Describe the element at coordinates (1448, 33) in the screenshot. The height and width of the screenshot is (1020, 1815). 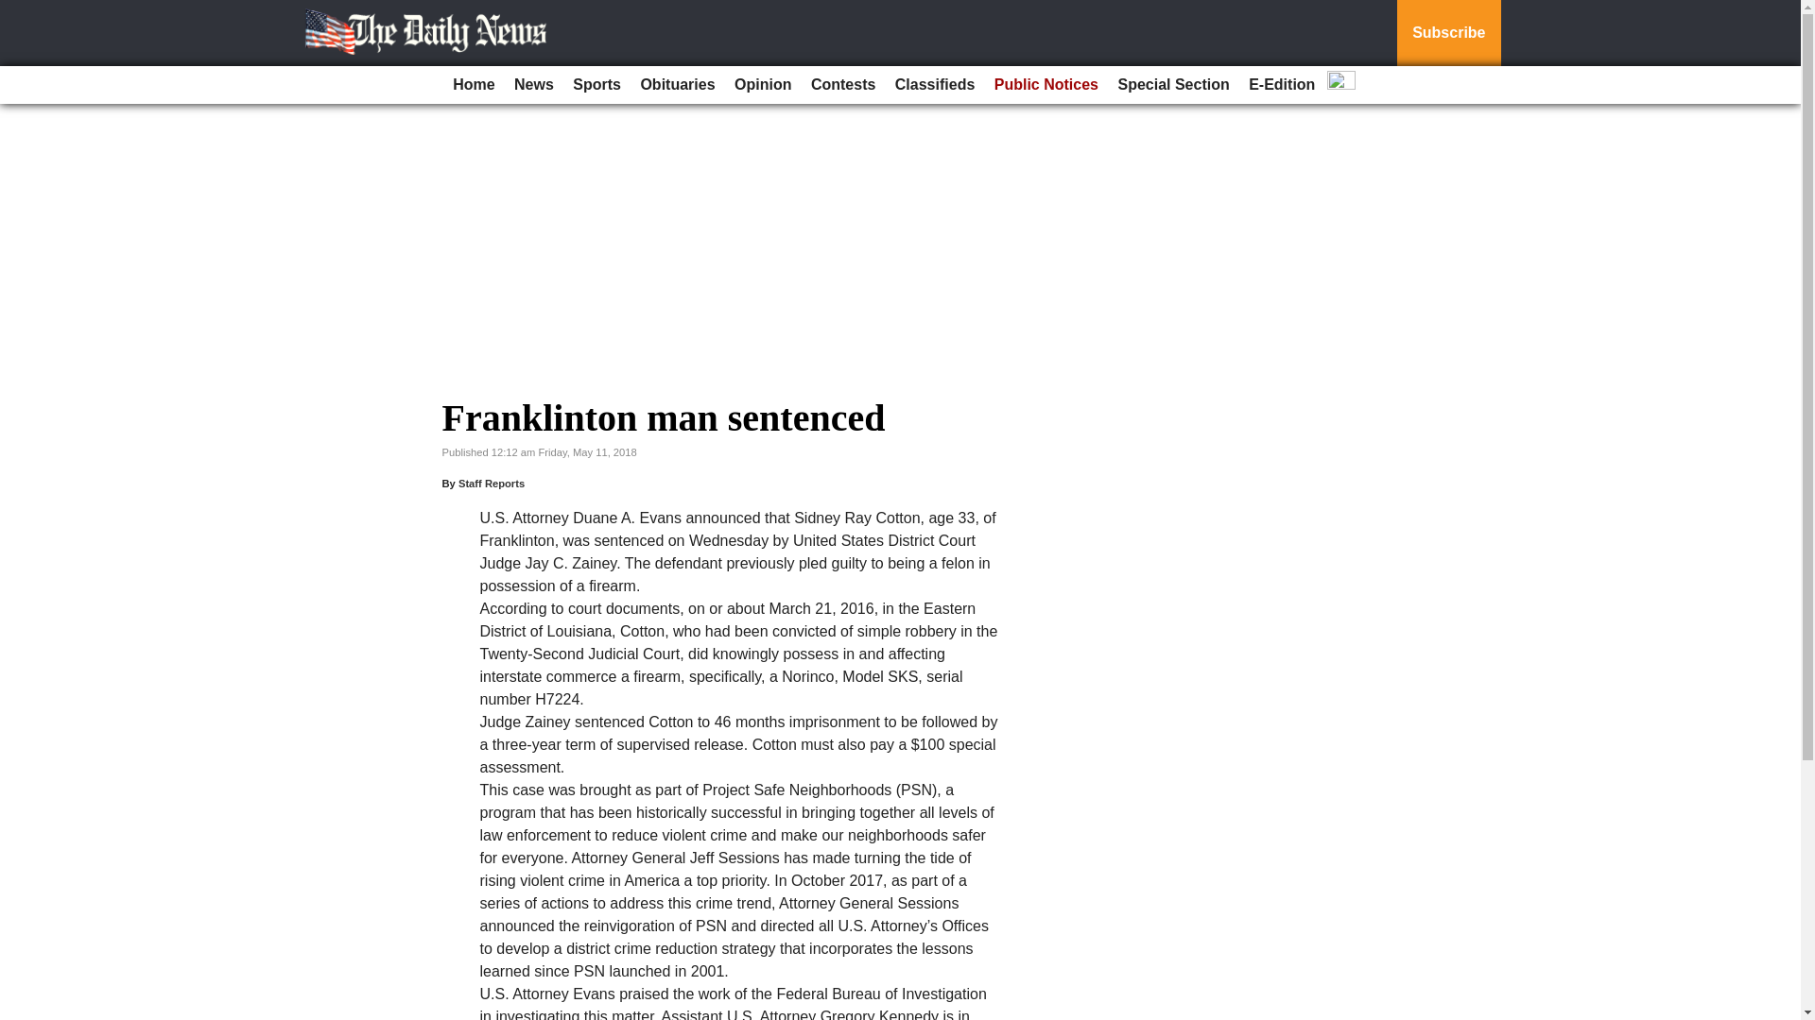
I see `Subscribe` at that location.